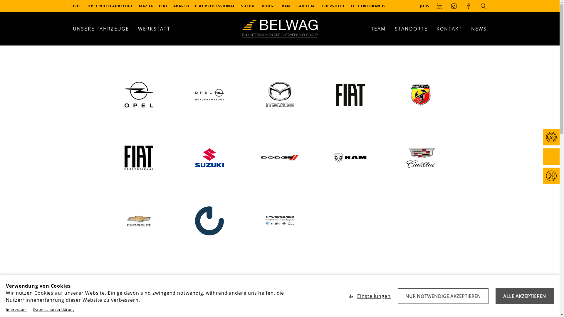 The width and height of the screenshot is (564, 317). Describe the element at coordinates (378, 29) in the screenshot. I see `TEAM` at that location.